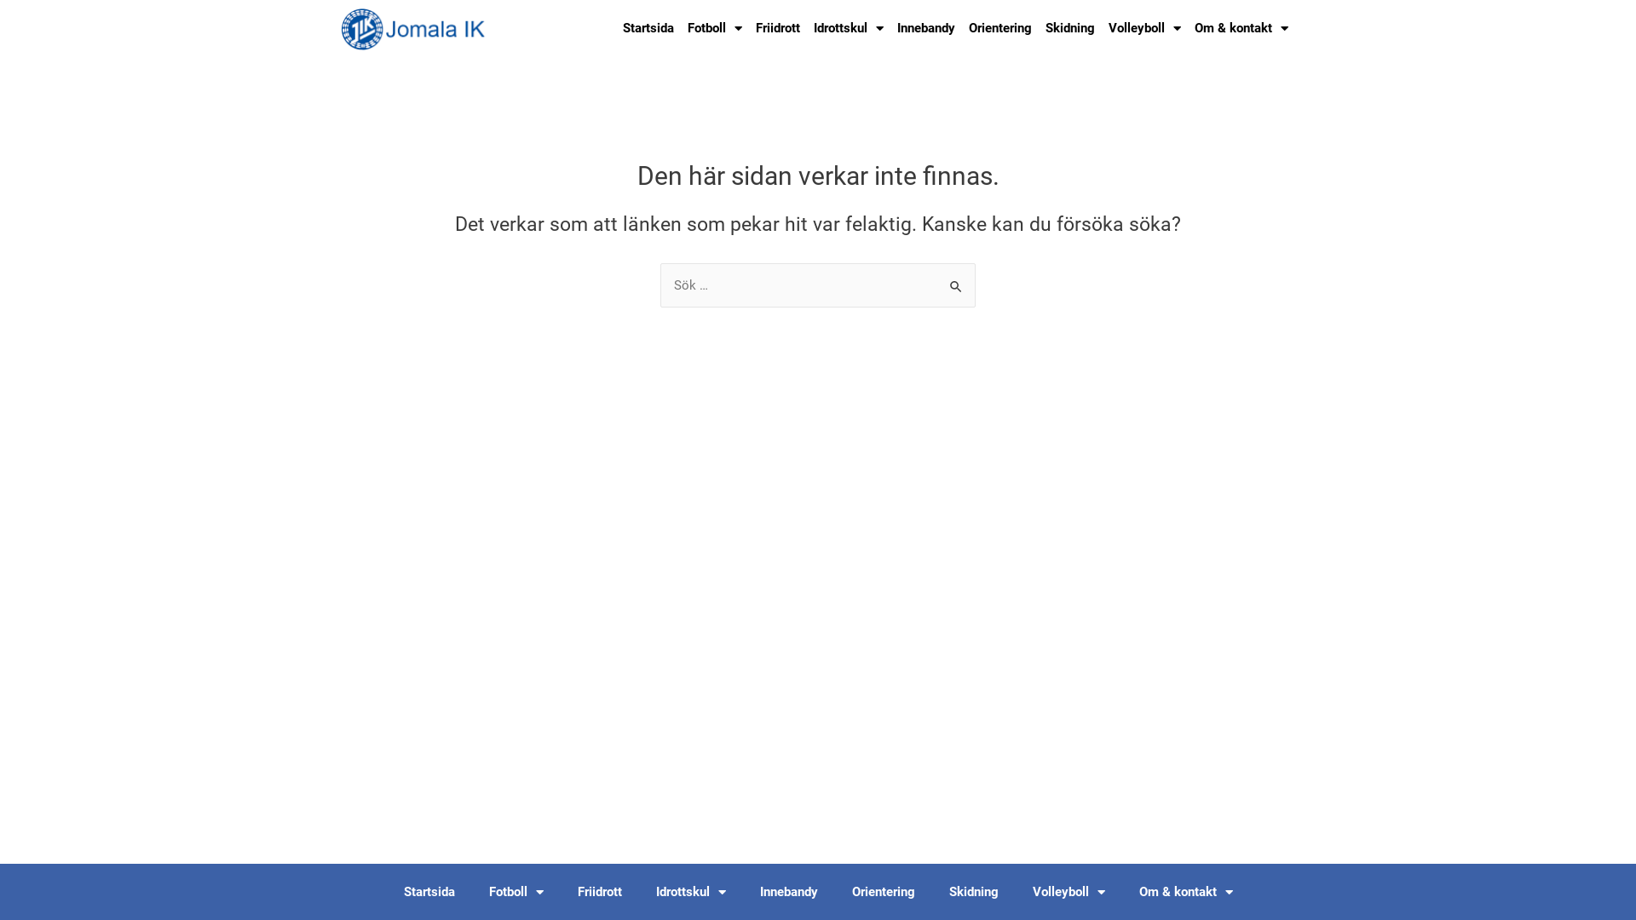  I want to click on Fotboll, so click(516, 892).